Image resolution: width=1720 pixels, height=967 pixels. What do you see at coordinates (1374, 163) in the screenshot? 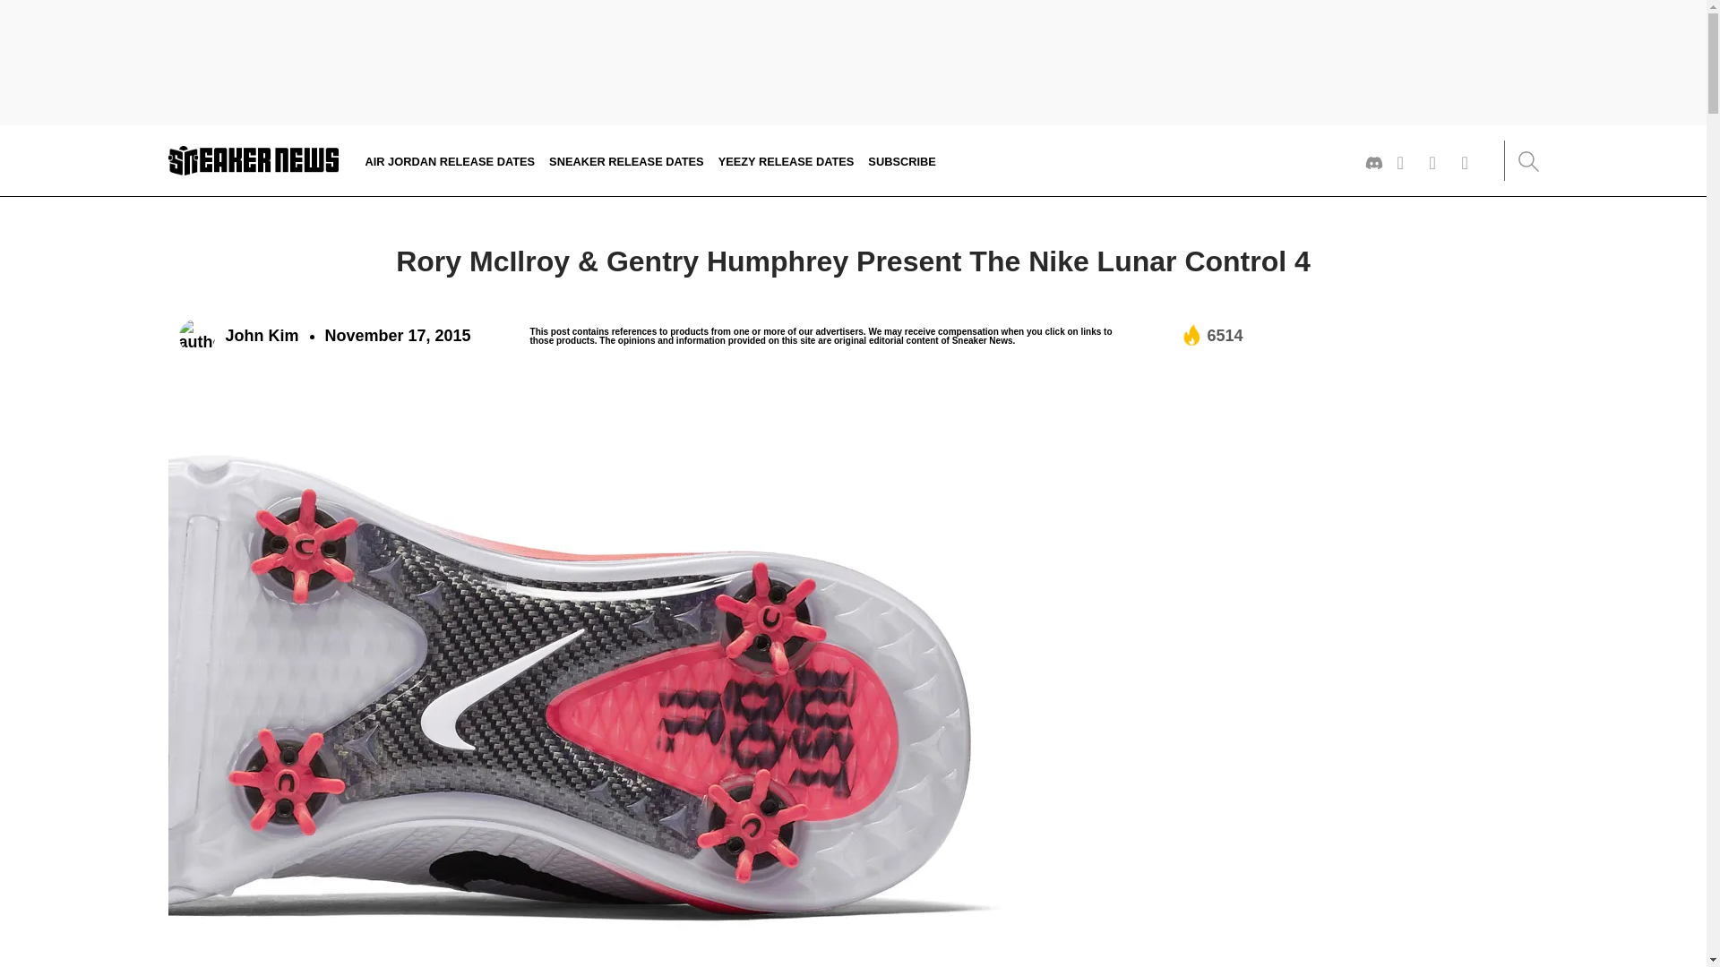
I see `Discord` at bounding box center [1374, 163].